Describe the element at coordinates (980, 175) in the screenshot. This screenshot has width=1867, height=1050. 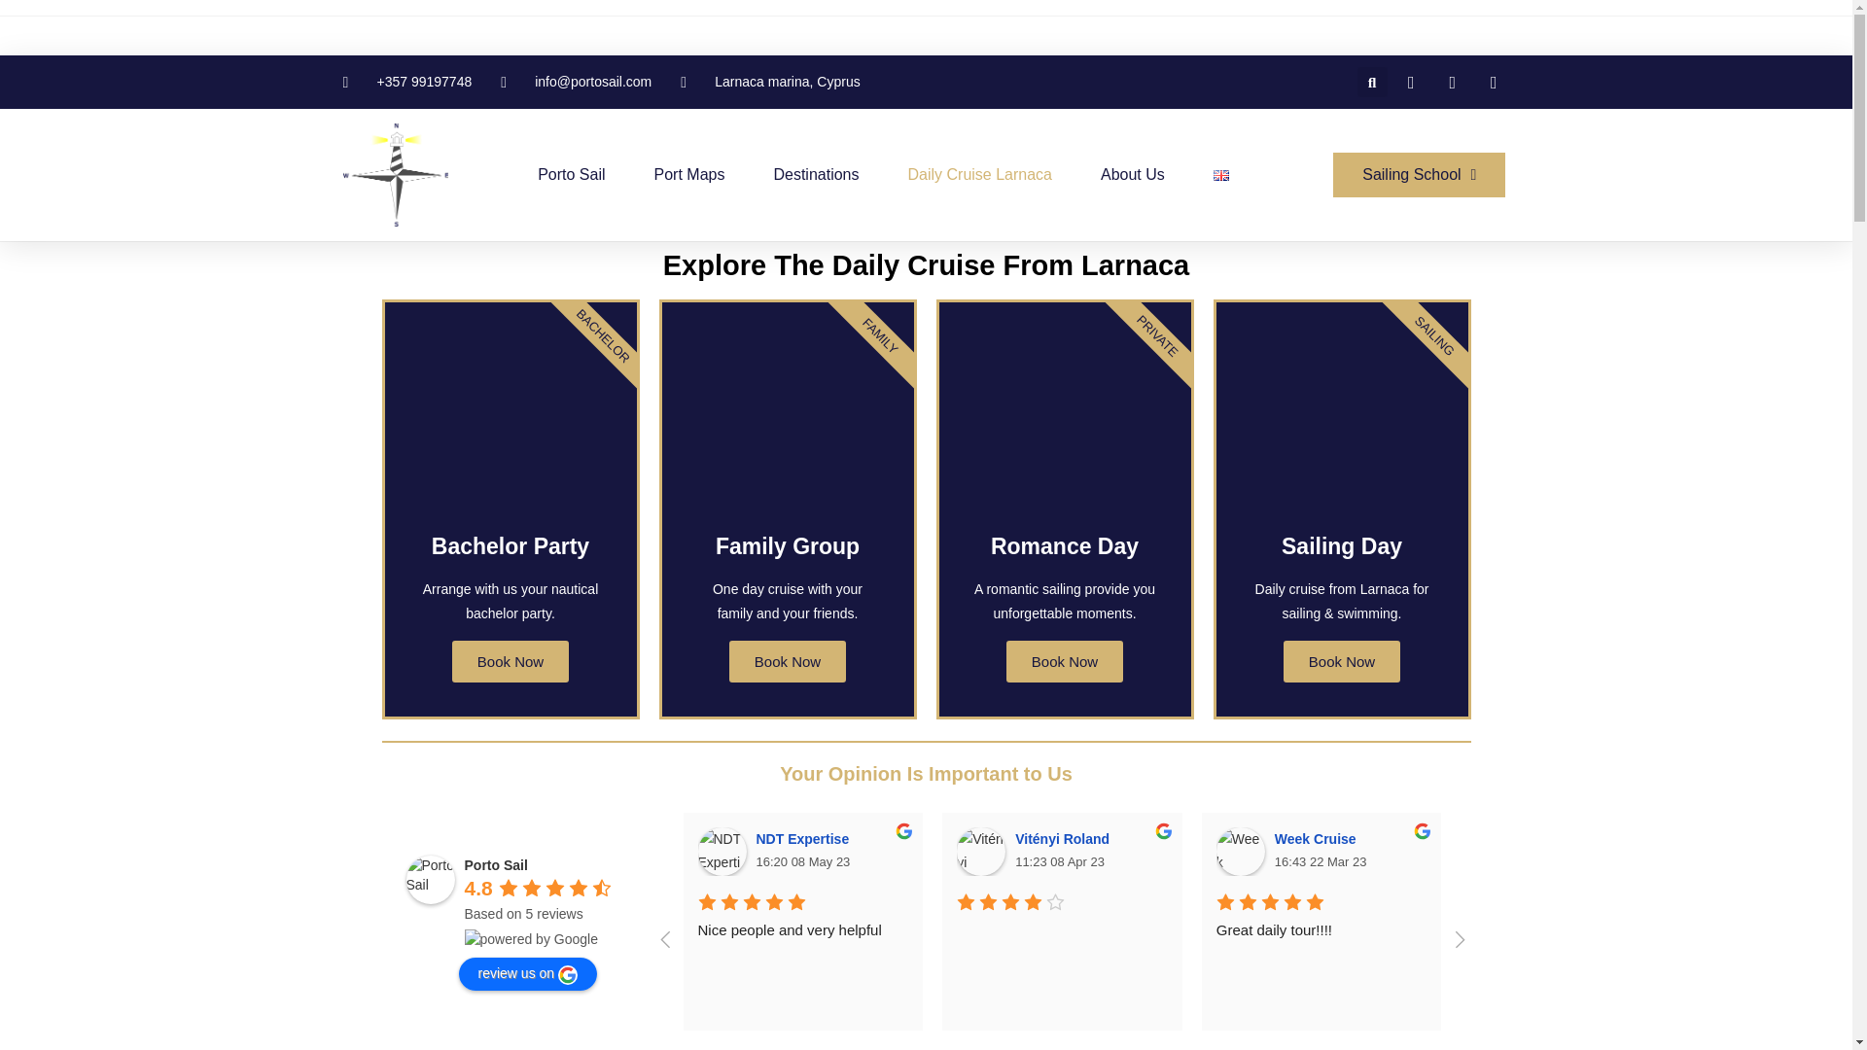
I see `Daily Cruise Larnaca` at that location.